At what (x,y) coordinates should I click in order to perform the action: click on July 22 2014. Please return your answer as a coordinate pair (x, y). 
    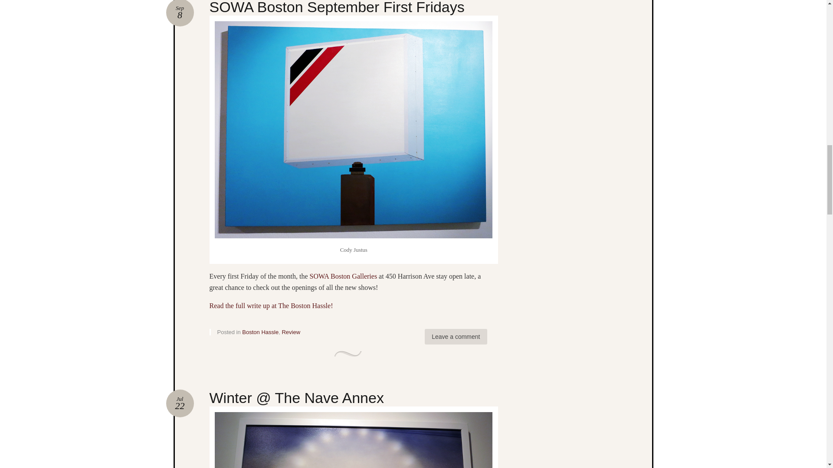
    Looking at the image, I should click on (180, 403).